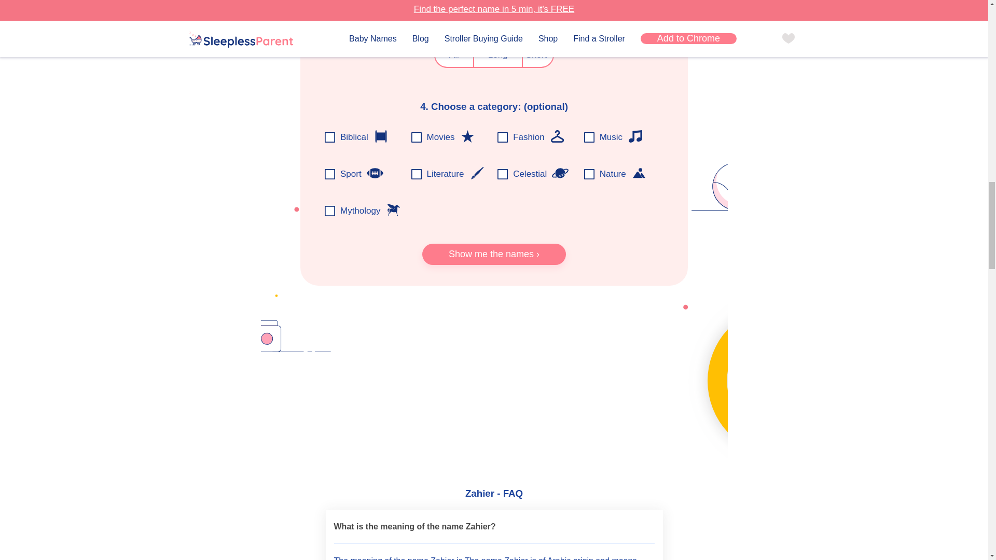 Image resolution: width=996 pixels, height=560 pixels. I want to click on Mythology, so click(393, 209).